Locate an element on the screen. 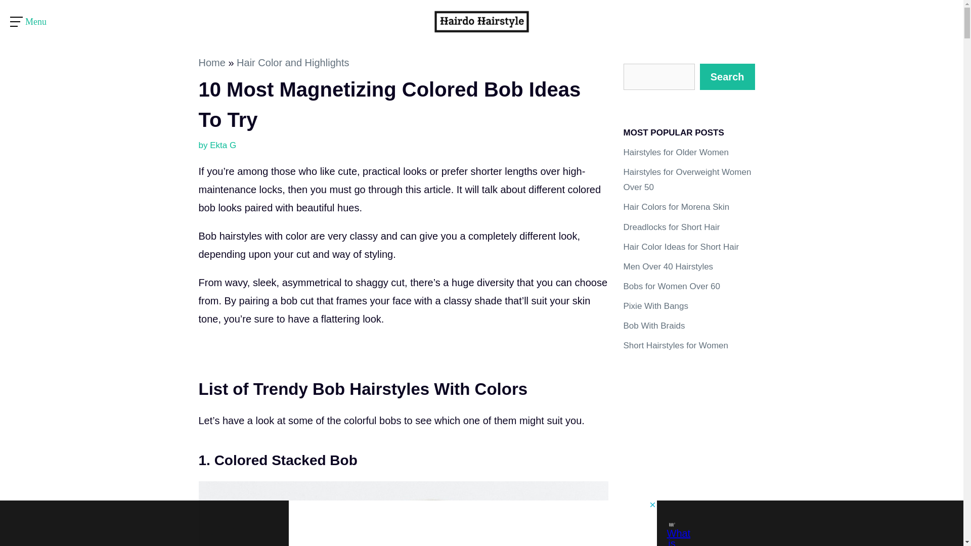 This screenshot has width=971, height=546. Hairstyles for Overweight Women Over 50 is located at coordinates (687, 180).